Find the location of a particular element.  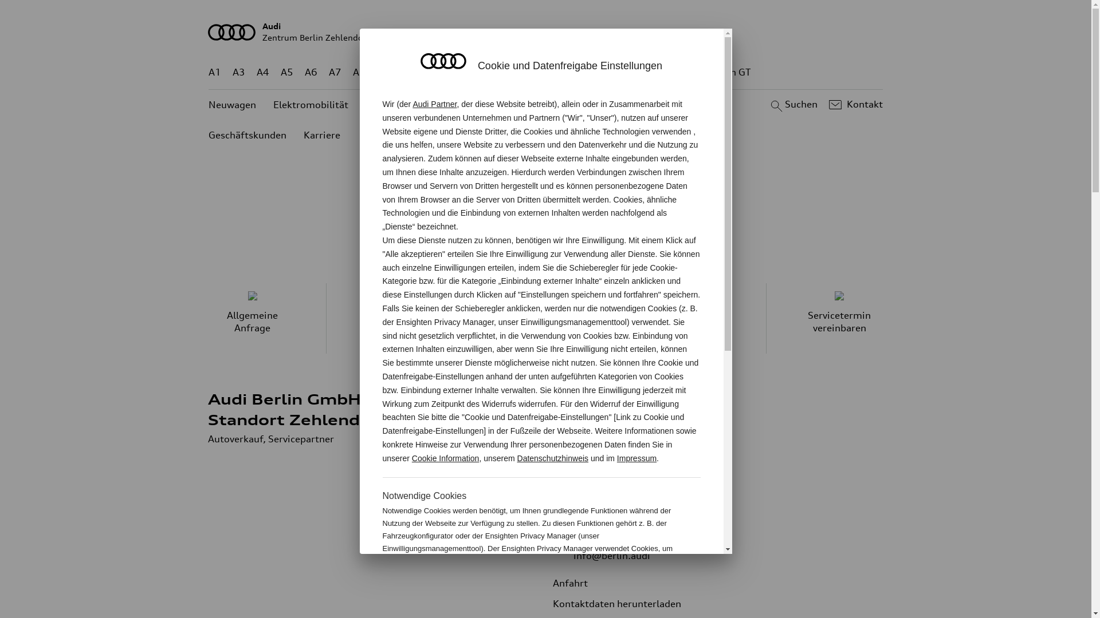

Audi on demand is located at coordinates (463, 105).